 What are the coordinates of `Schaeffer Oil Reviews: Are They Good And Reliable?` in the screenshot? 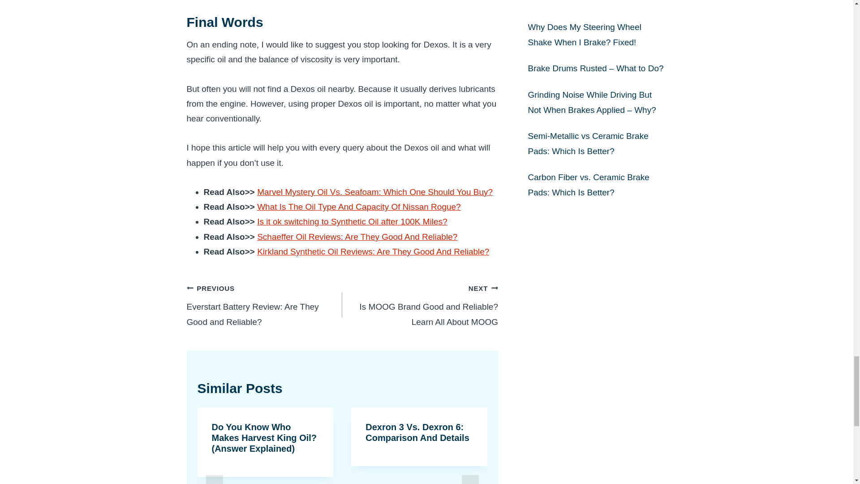 It's located at (358, 207).